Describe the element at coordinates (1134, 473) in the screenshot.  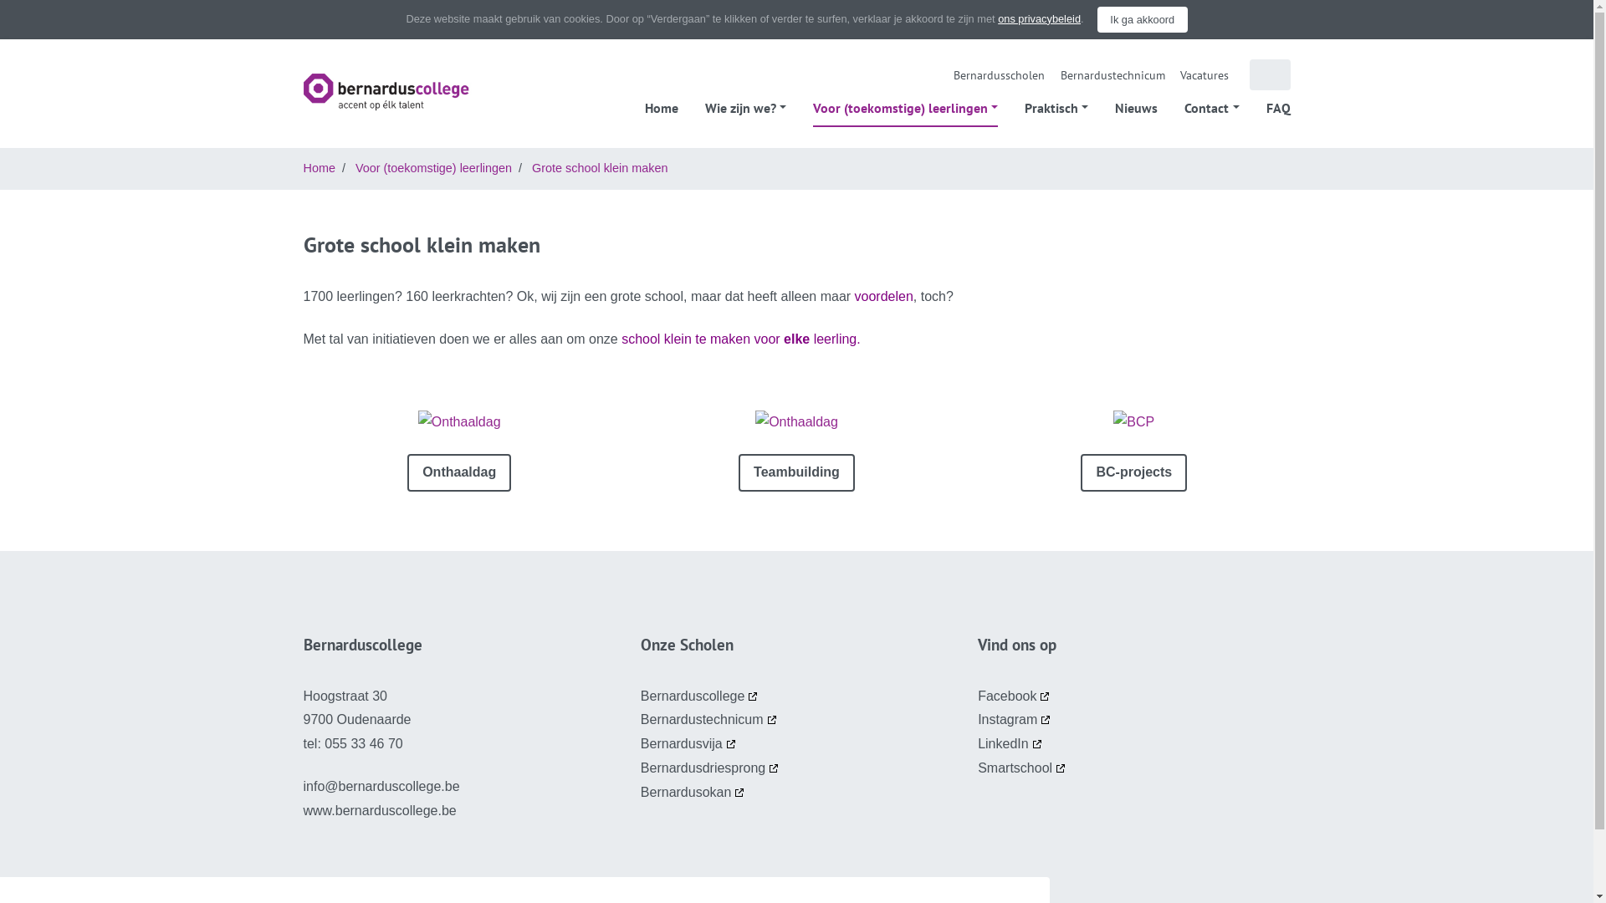
I see `BC-projects` at that location.